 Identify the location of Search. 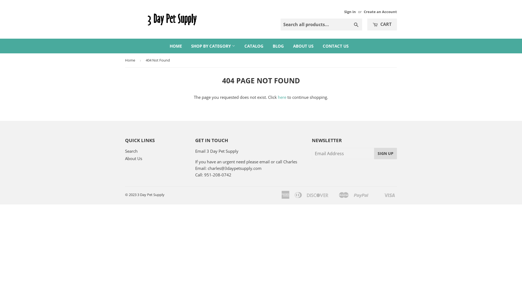
(356, 25).